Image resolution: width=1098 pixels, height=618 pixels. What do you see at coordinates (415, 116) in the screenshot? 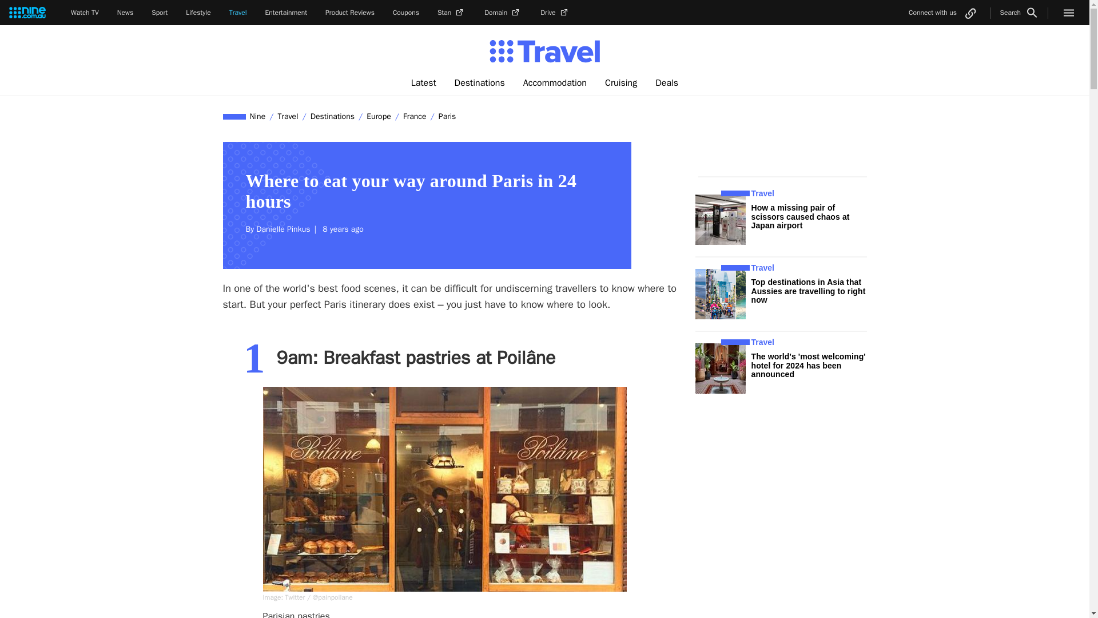
I see `France` at bounding box center [415, 116].